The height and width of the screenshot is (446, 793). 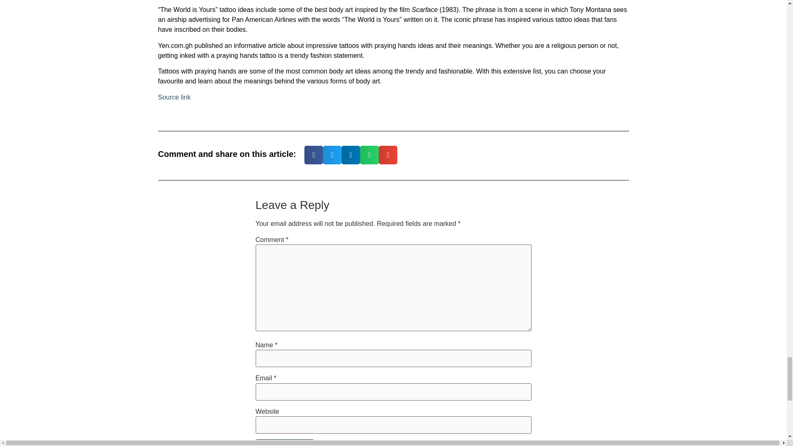 What do you see at coordinates (285, 443) in the screenshot?
I see `Post Comment` at bounding box center [285, 443].